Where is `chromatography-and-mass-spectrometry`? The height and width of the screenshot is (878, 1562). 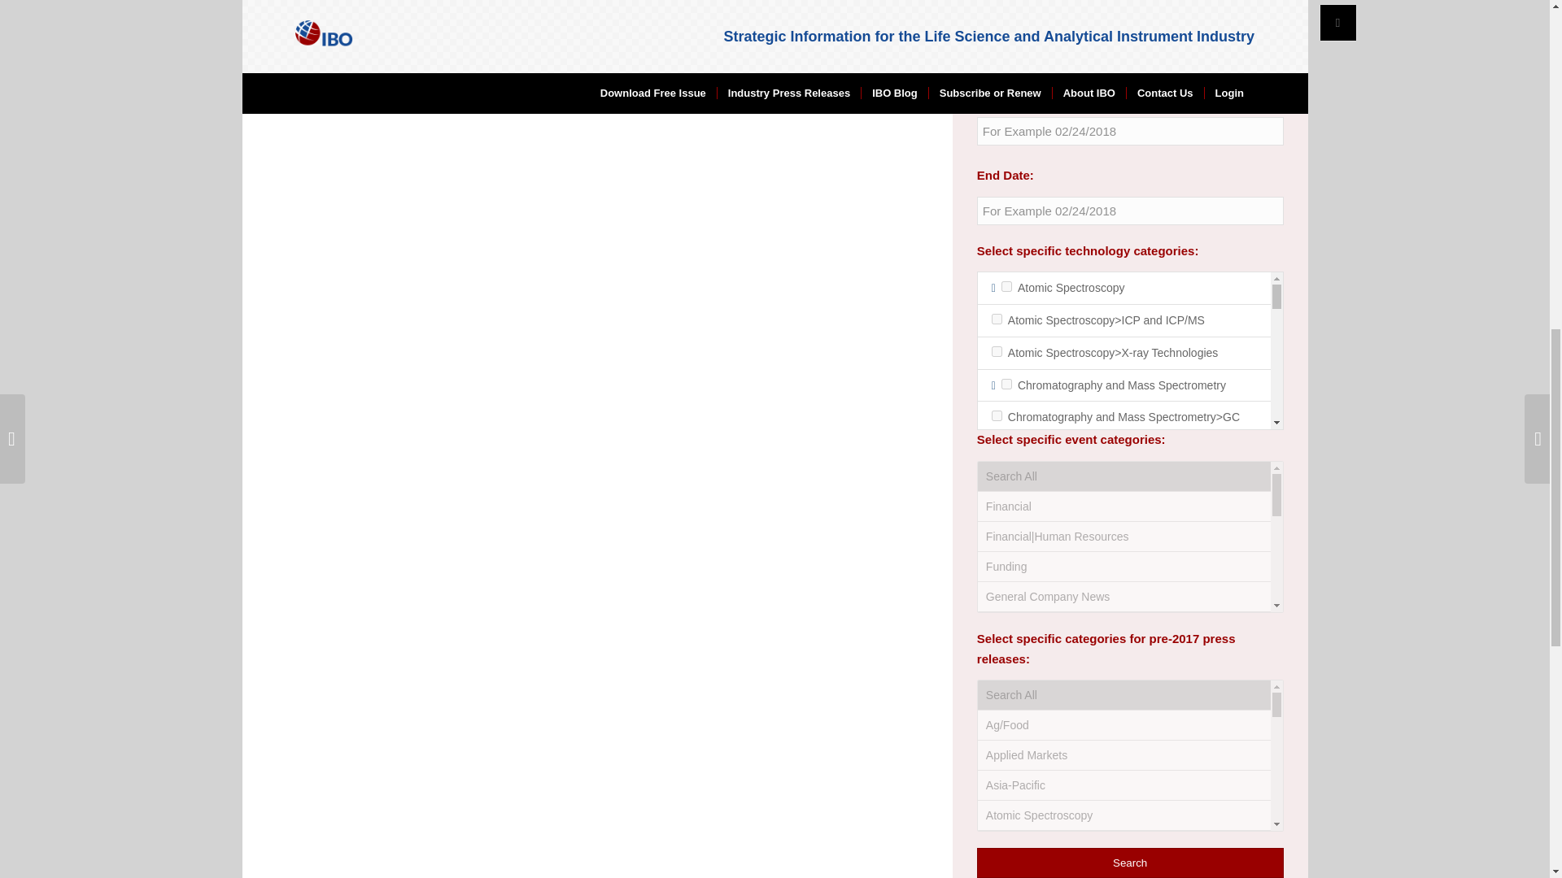
chromatography-and-mass-spectrometry is located at coordinates (1006, 384).